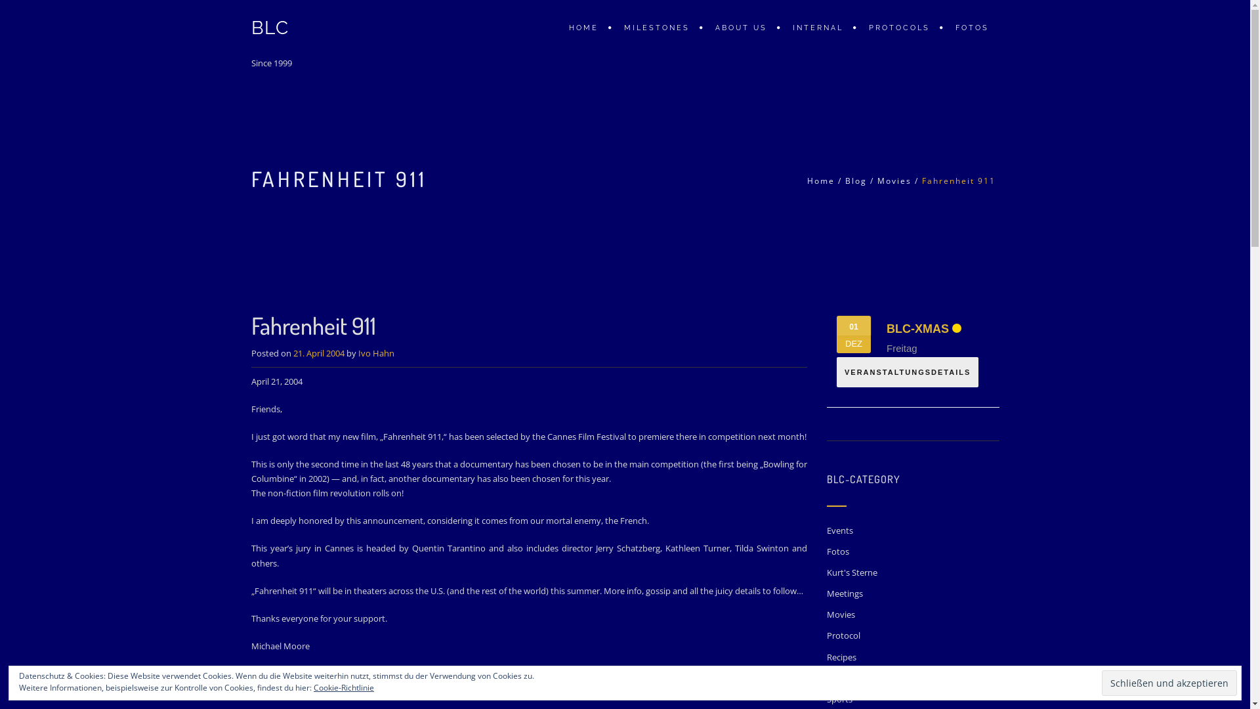  What do you see at coordinates (894, 181) in the screenshot?
I see `Movies` at bounding box center [894, 181].